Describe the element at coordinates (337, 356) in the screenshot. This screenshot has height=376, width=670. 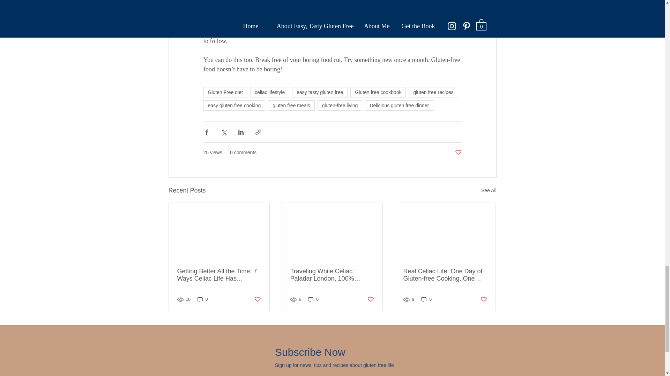
I see `Embedded Content` at that location.